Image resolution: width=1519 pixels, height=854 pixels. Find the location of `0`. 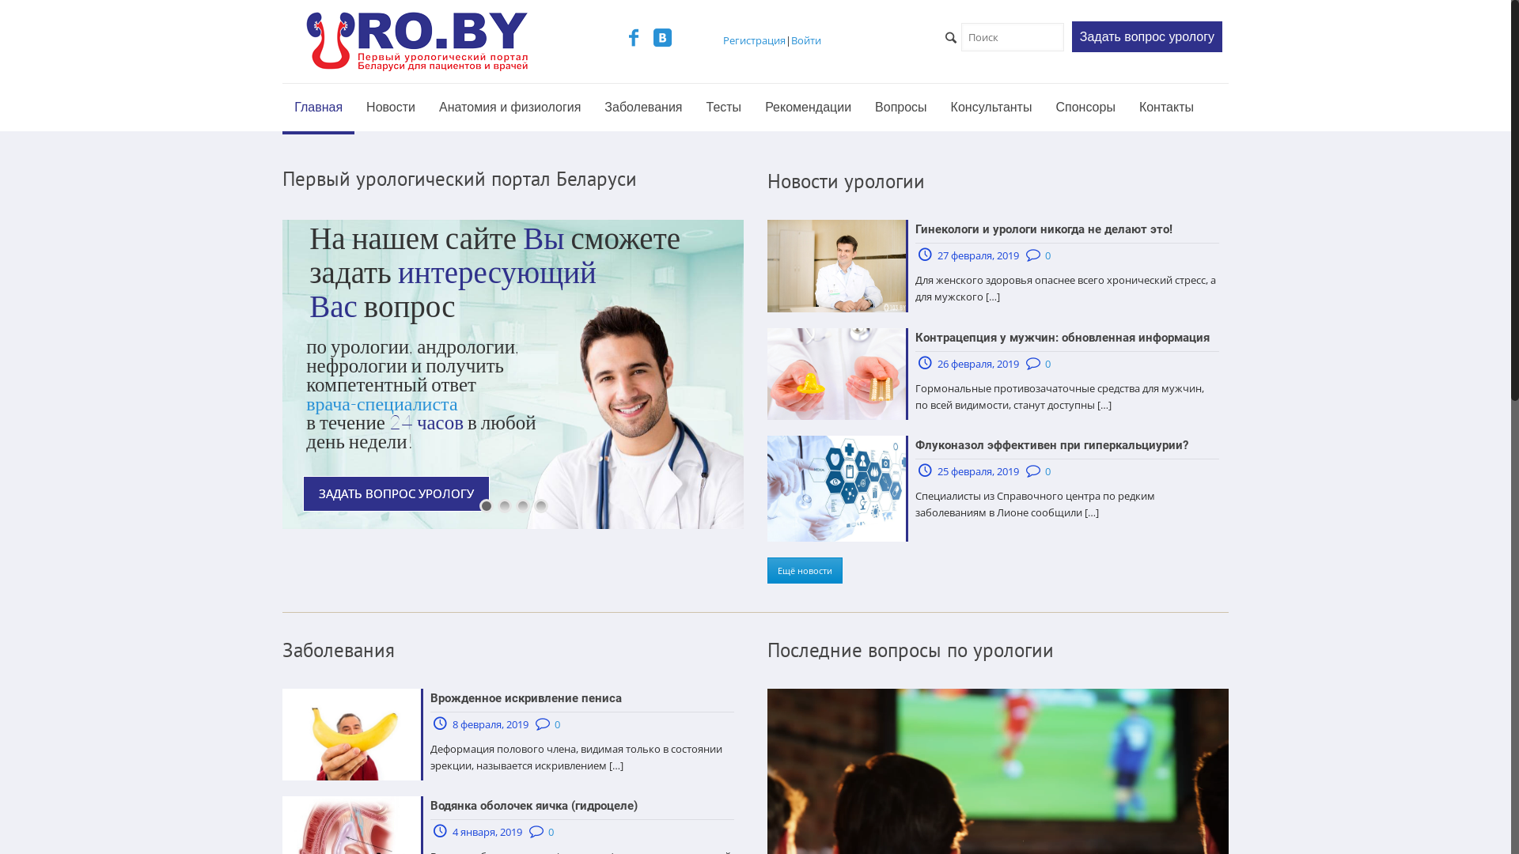

0 is located at coordinates (557, 724).